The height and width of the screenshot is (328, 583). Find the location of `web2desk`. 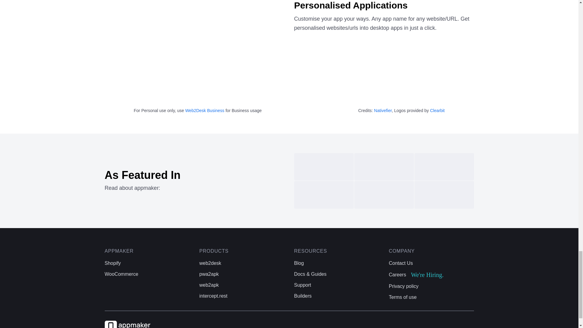

web2desk is located at coordinates (205, 111).